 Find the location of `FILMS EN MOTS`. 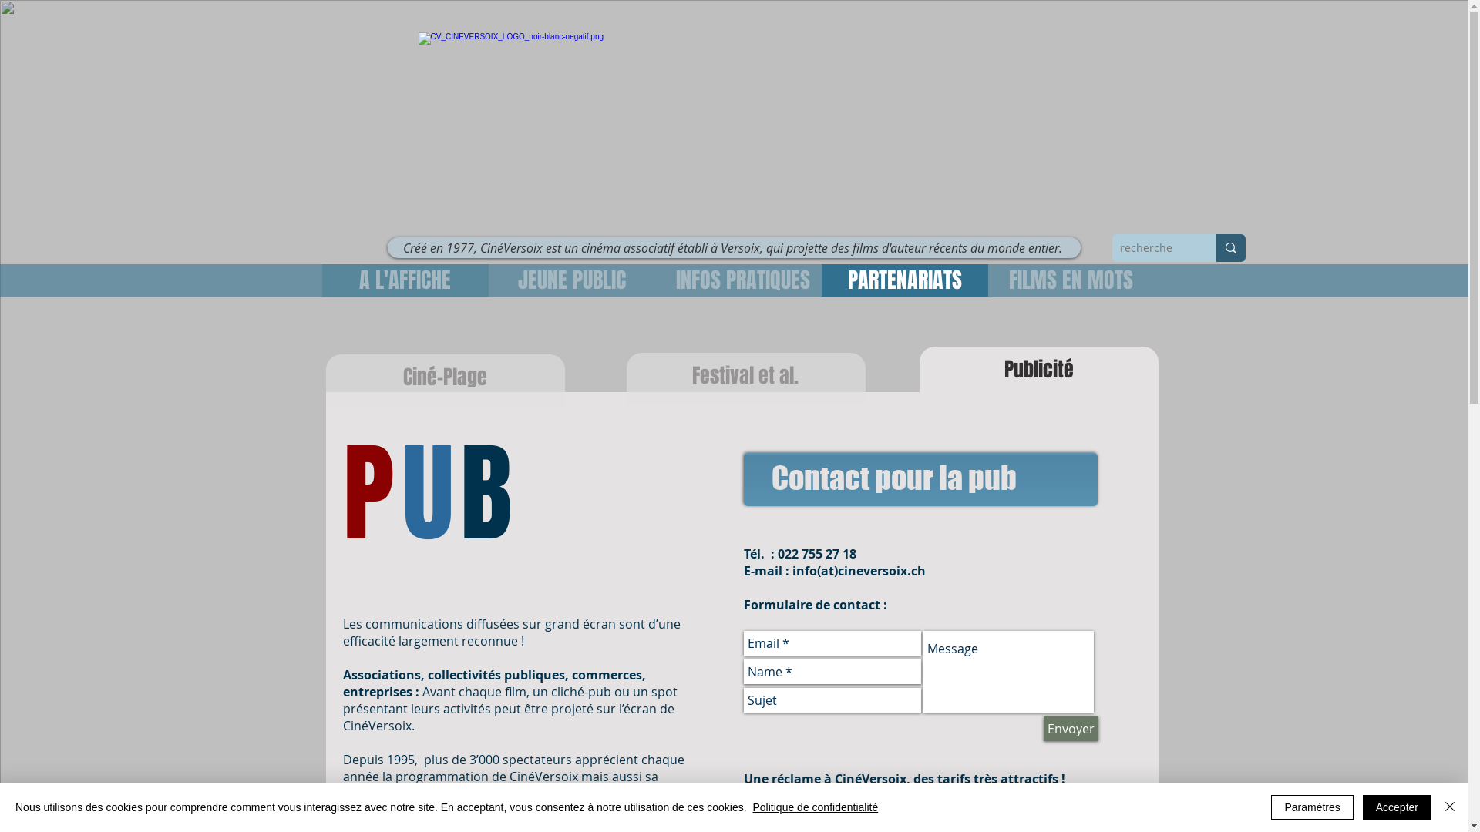

FILMS EN MOTS is located at coordinates (1071, 280).